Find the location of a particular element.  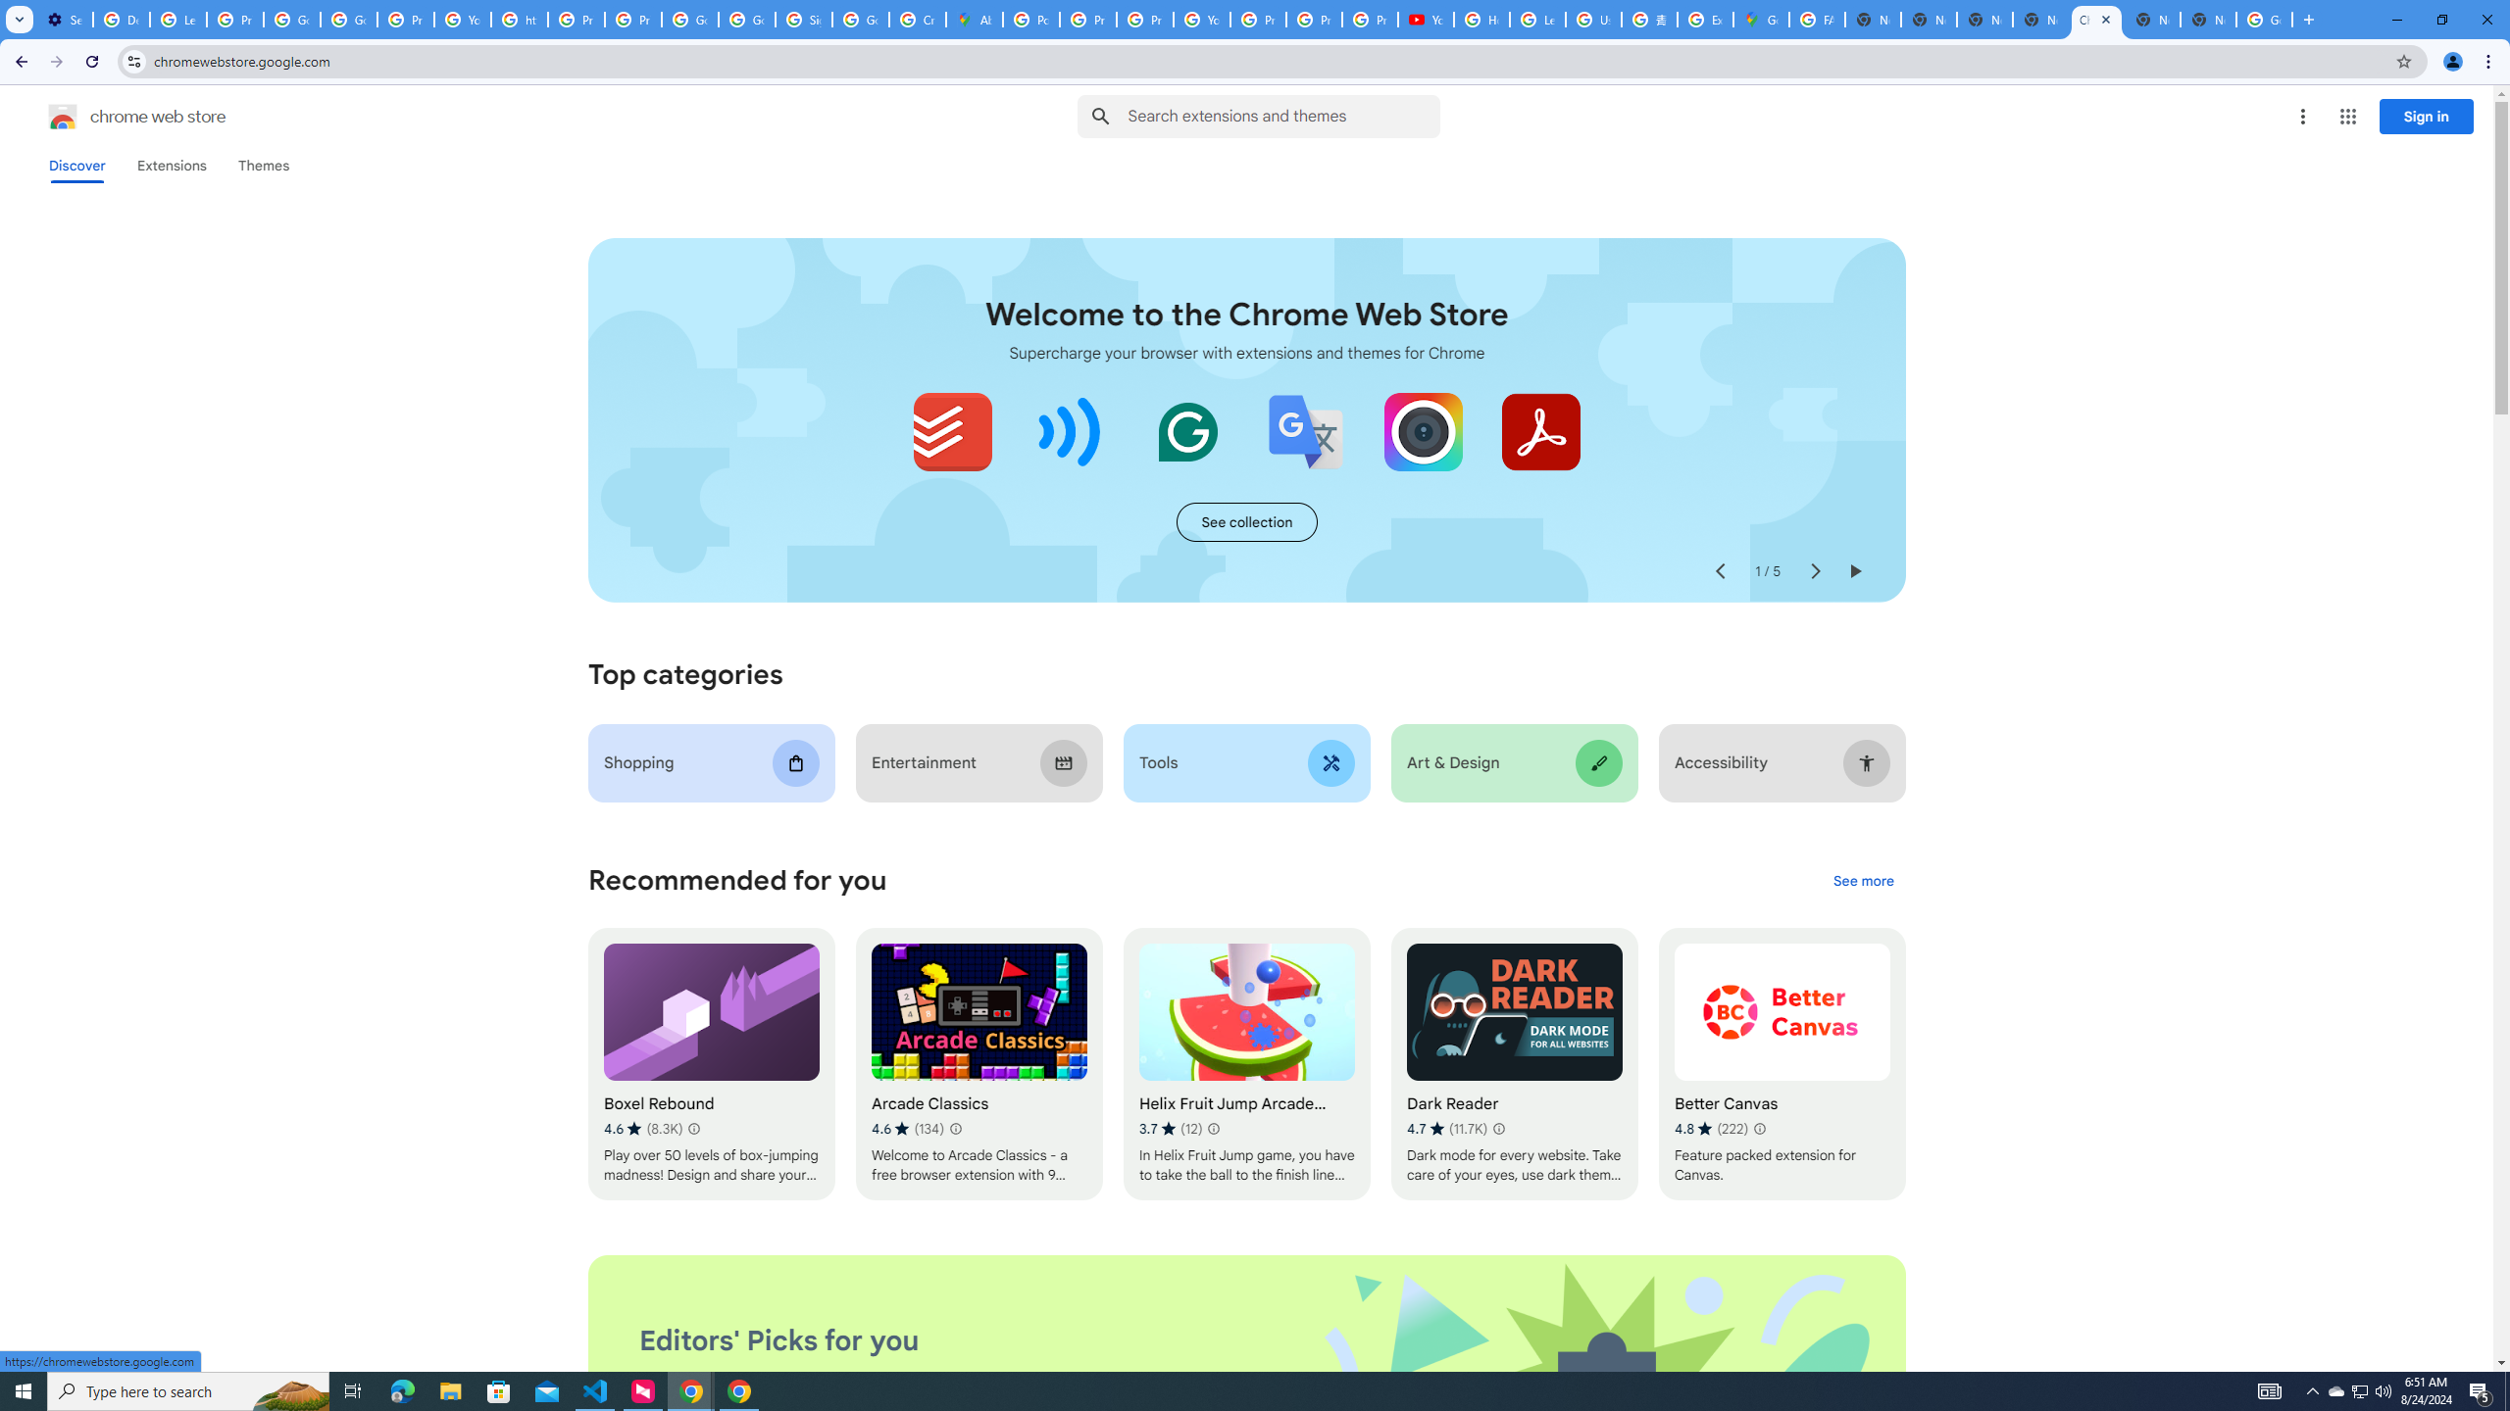

Resume auto-play is located at coordinates (1855, 571).